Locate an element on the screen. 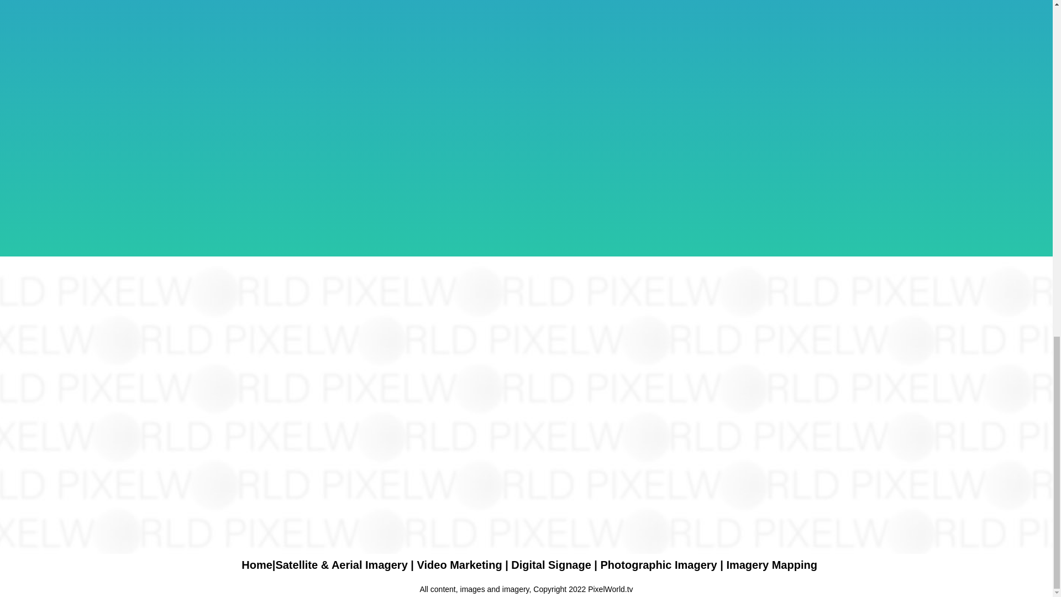 This screenshot has width=1061, height=597. Home is located at coordinates (257, 564).